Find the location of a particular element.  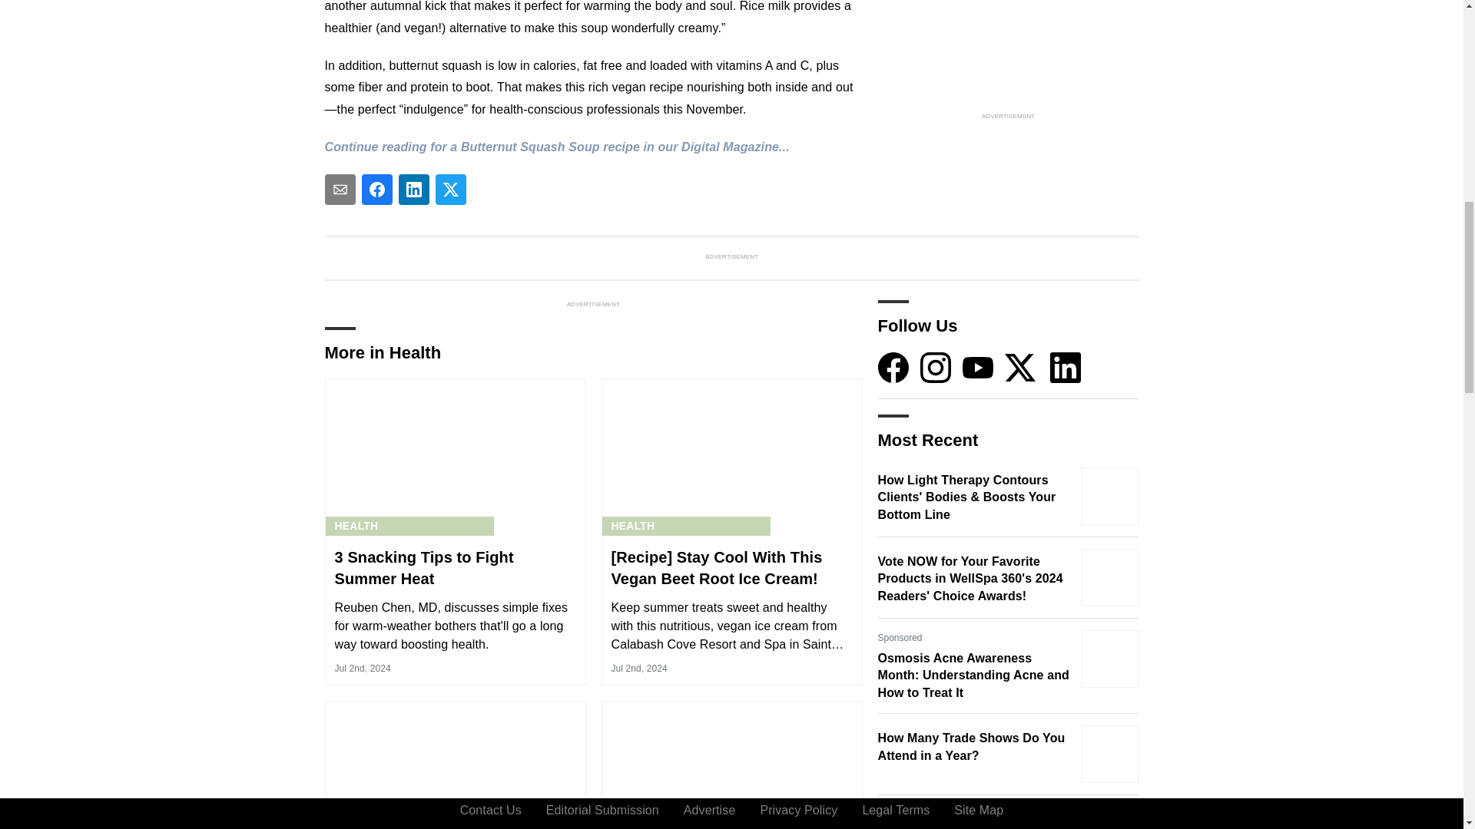

Facebook icon is located at coordinates (893, 367).